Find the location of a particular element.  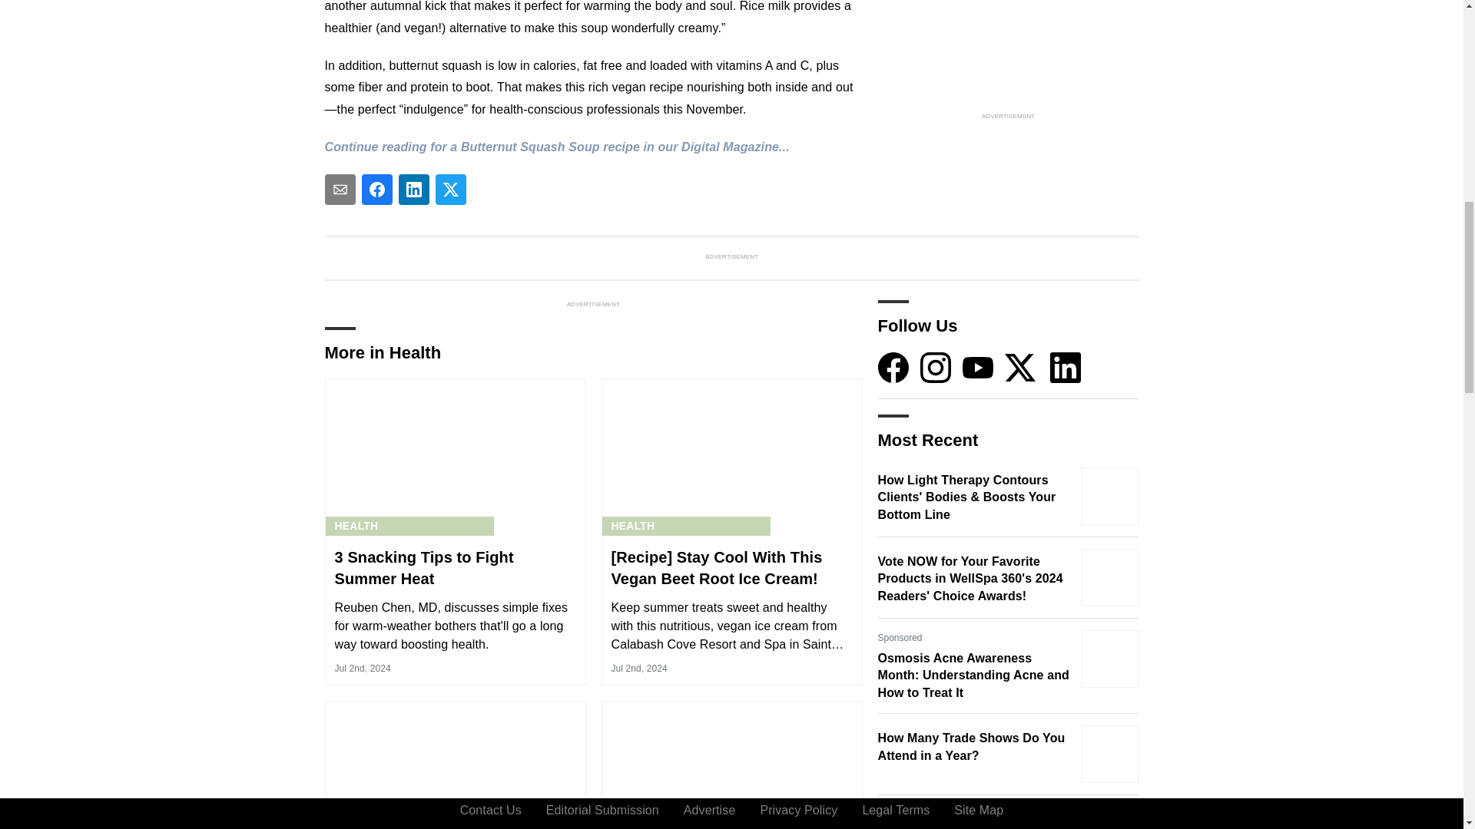

Facebook icon is located at coordinates (893, 367).